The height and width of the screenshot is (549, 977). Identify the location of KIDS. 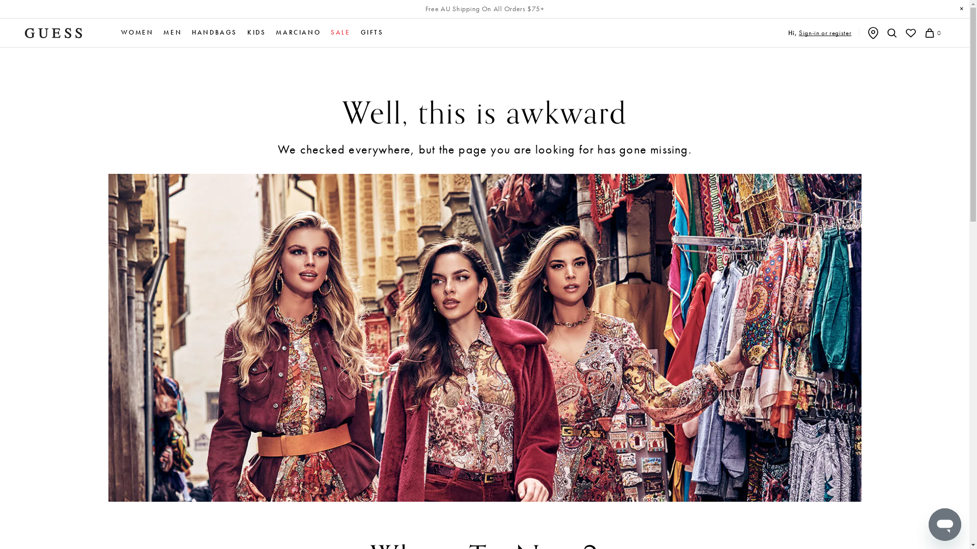
(256, 33).